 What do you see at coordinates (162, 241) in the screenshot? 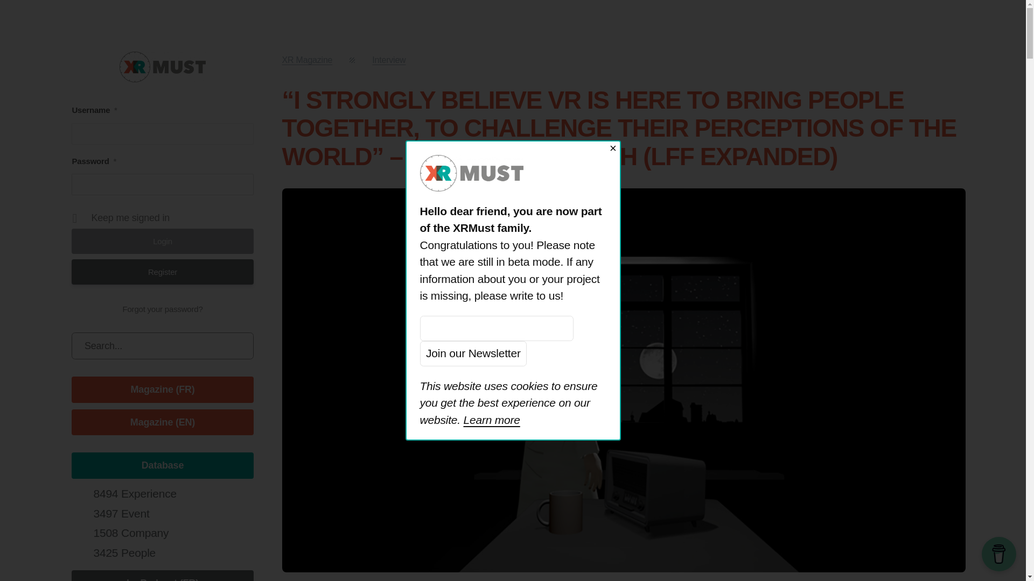
I see `Login` at bounding box center [162, 241].